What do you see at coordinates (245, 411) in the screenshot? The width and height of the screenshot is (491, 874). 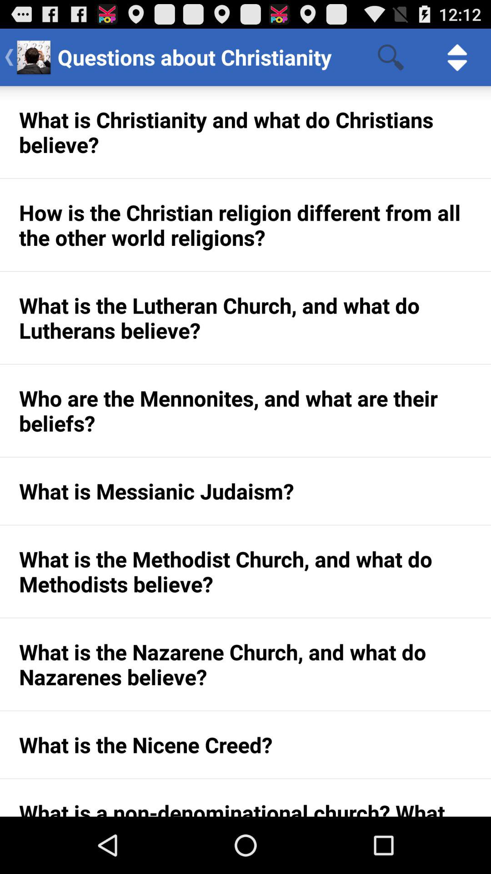 I see `flip until who are the item` at bounding box center [245, 411].